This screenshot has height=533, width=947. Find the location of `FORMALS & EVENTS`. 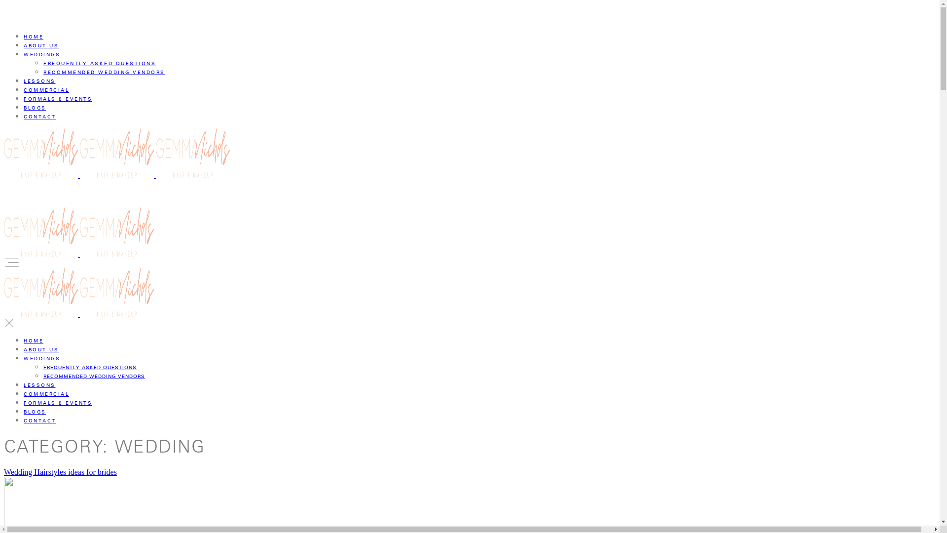

FORMALS & EVENTS is located at coordinates (58, 403).